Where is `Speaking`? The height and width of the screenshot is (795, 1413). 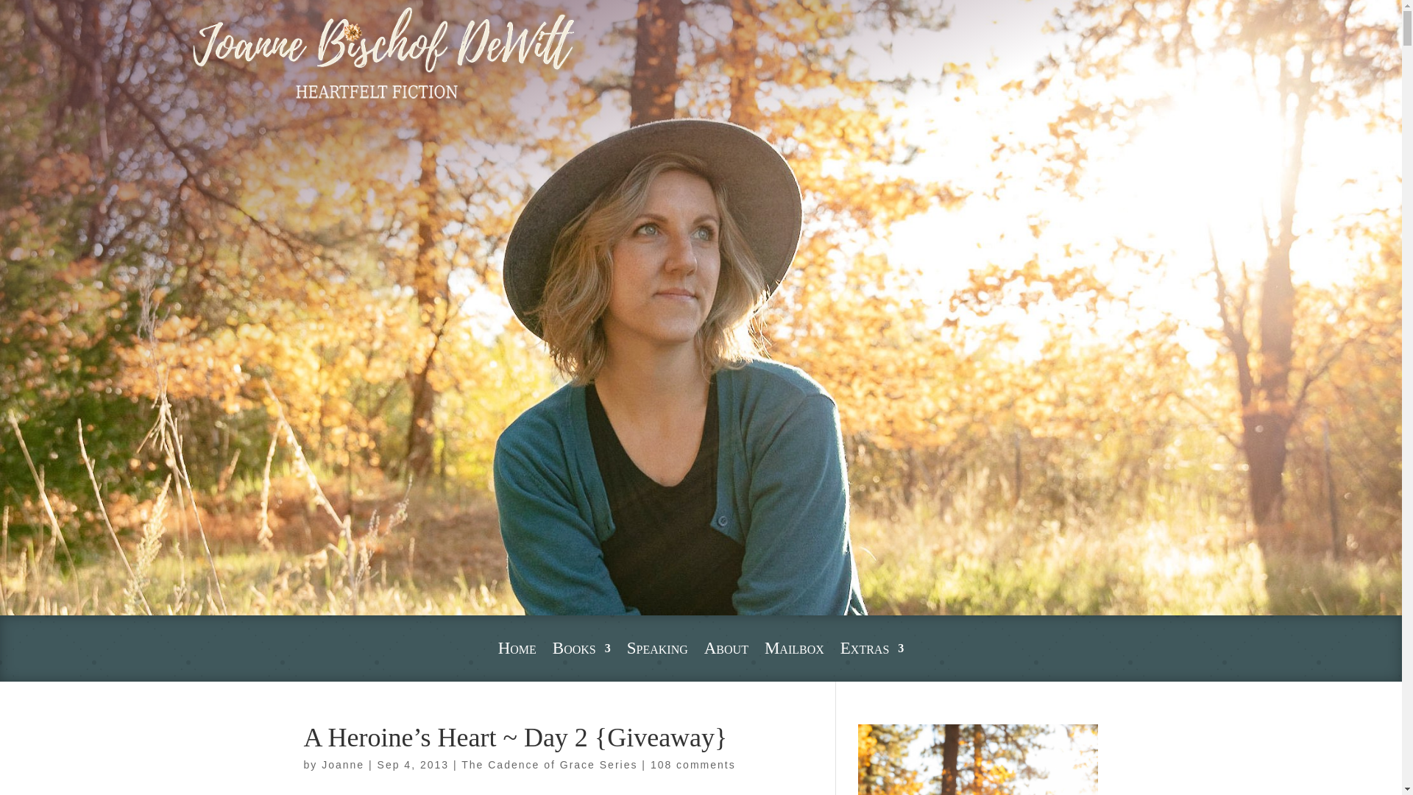
Speaking is located at coordinates (658, 651).